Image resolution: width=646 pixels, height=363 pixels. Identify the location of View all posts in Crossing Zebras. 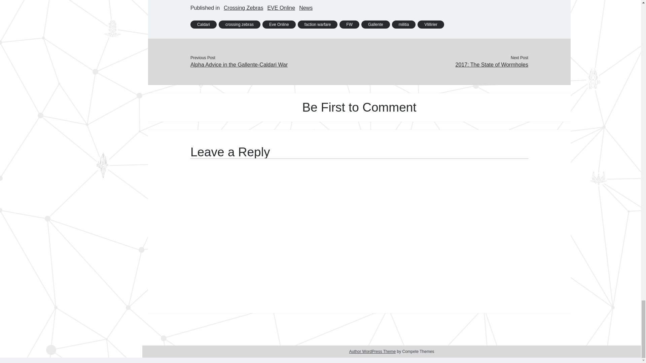
(243, 8).